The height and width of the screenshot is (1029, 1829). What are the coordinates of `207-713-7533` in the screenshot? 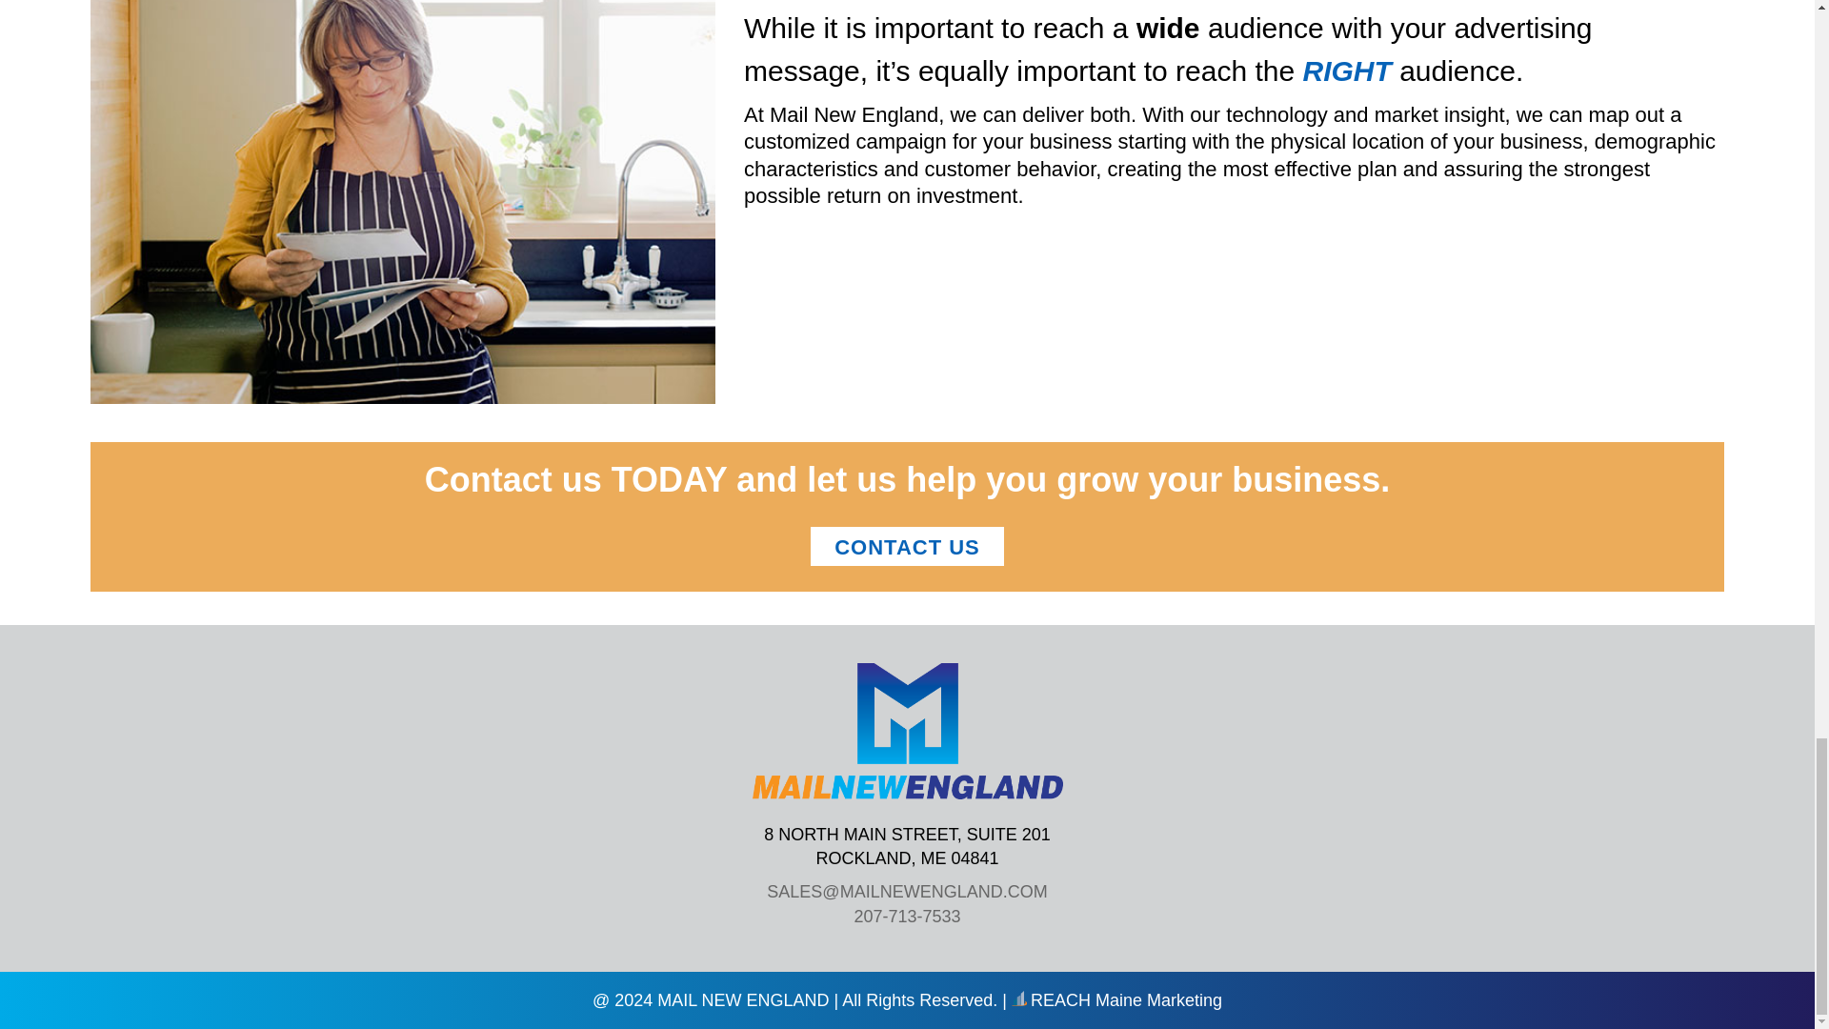 It's located at (907, 917).